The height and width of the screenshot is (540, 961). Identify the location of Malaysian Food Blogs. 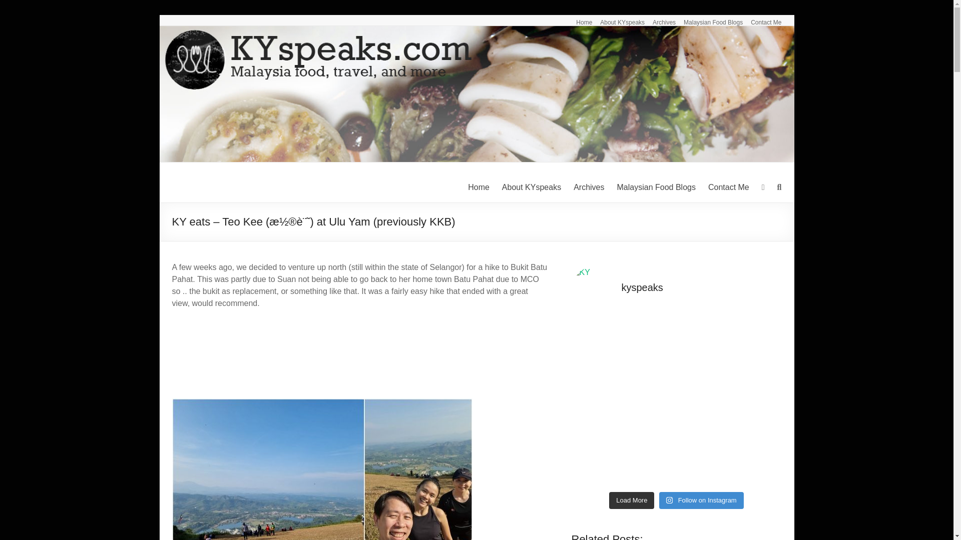
(656, 187).